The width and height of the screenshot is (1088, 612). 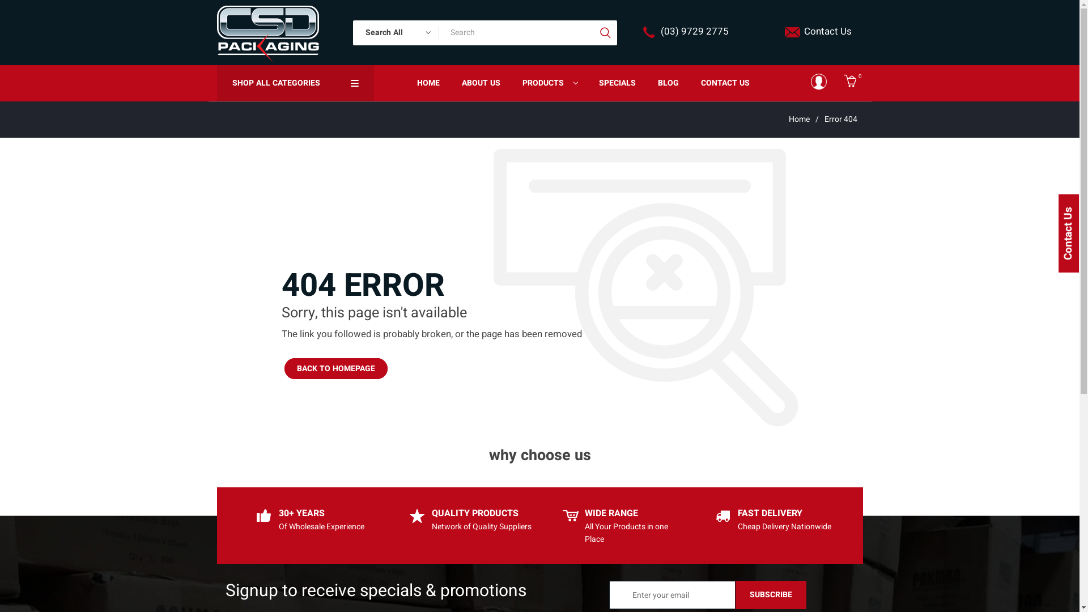 What do you see at coordinates (396, 33) in the screenshot?
I see `Search All` at bounding box center [396, 33].